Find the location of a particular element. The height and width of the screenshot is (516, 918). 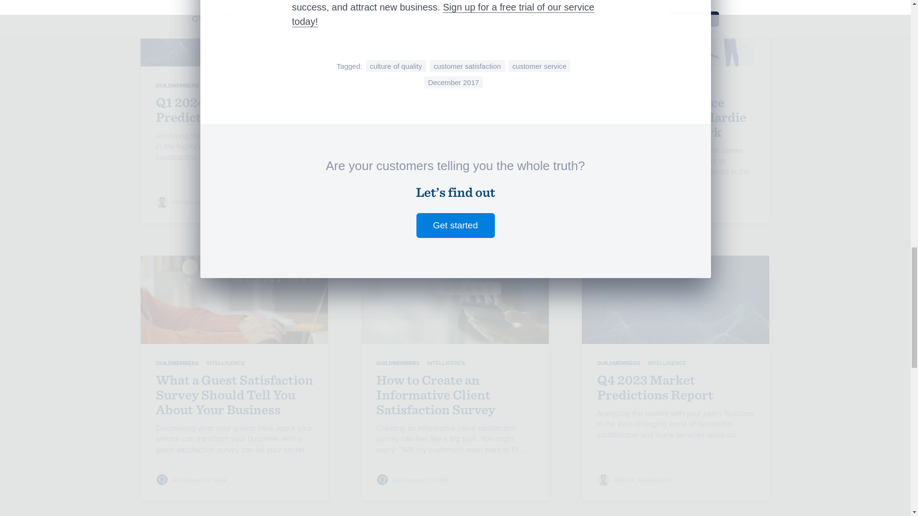

customer satisfaction is located at coordinates (467, 66).